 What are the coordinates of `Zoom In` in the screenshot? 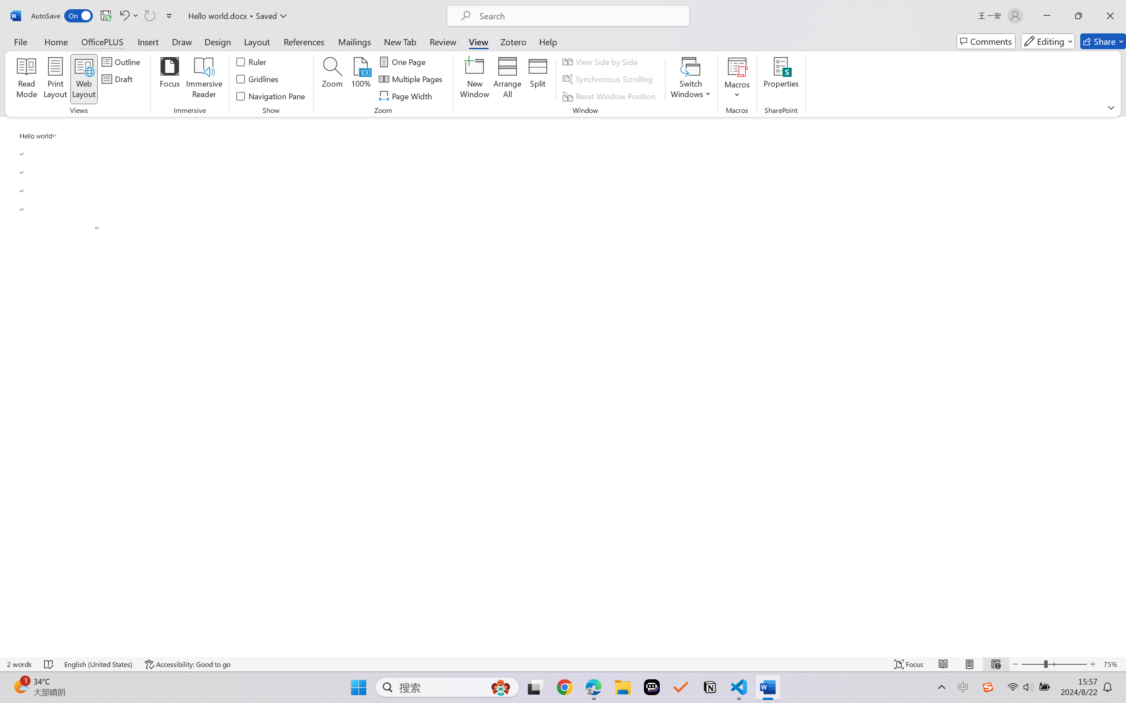 It's located at (1093, 664).